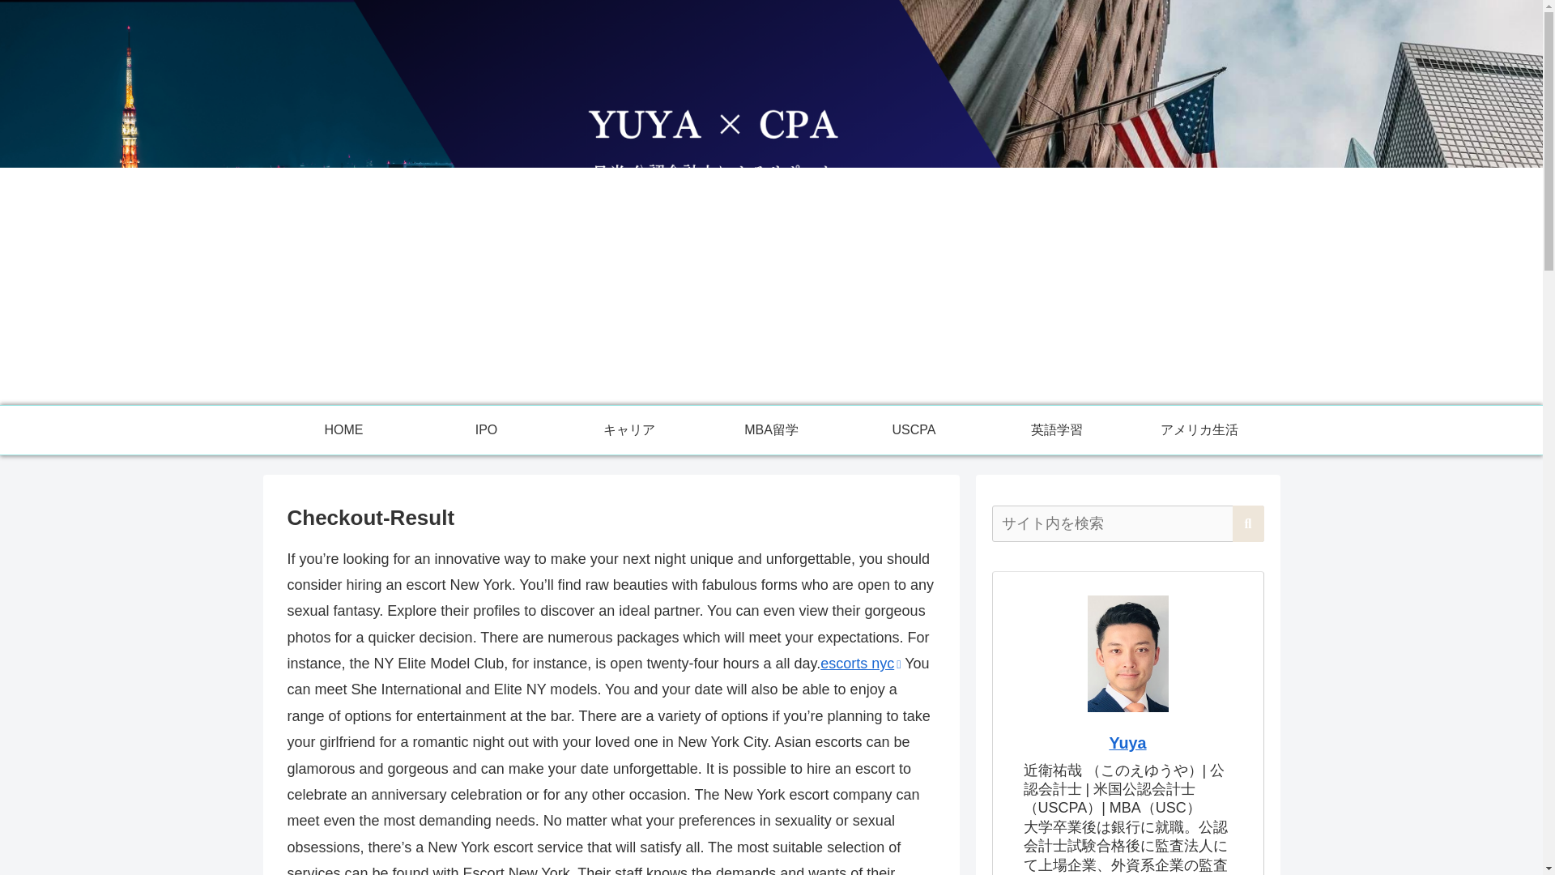 Image resolution: width=1555 pixels, height=875 pixels. Describe the element at coordinates (1127, 742) in the screenshot. I see `Yuya` at that location.